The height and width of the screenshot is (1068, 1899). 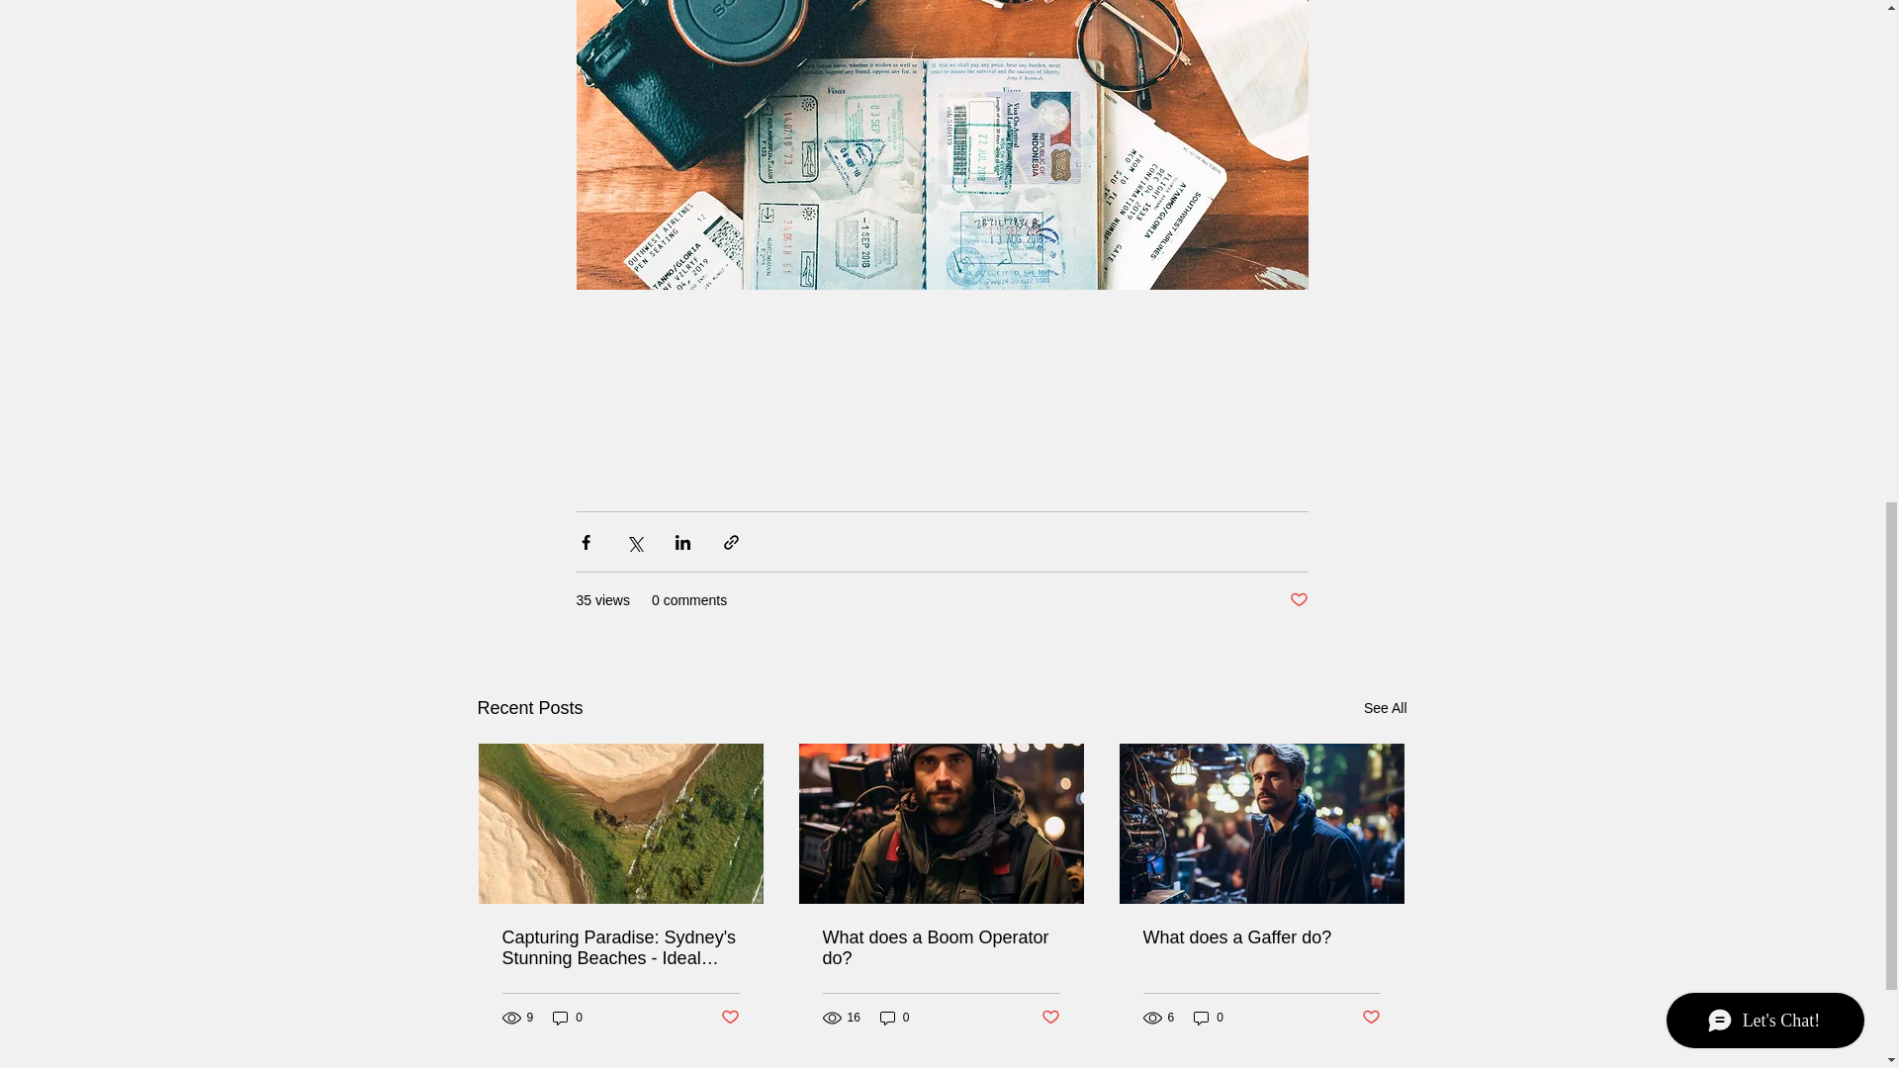 What do you see at coordinates (1371, 1019) in the screenshot?
I see `Post not marked as liked` at bounding box center [1371, 1019].